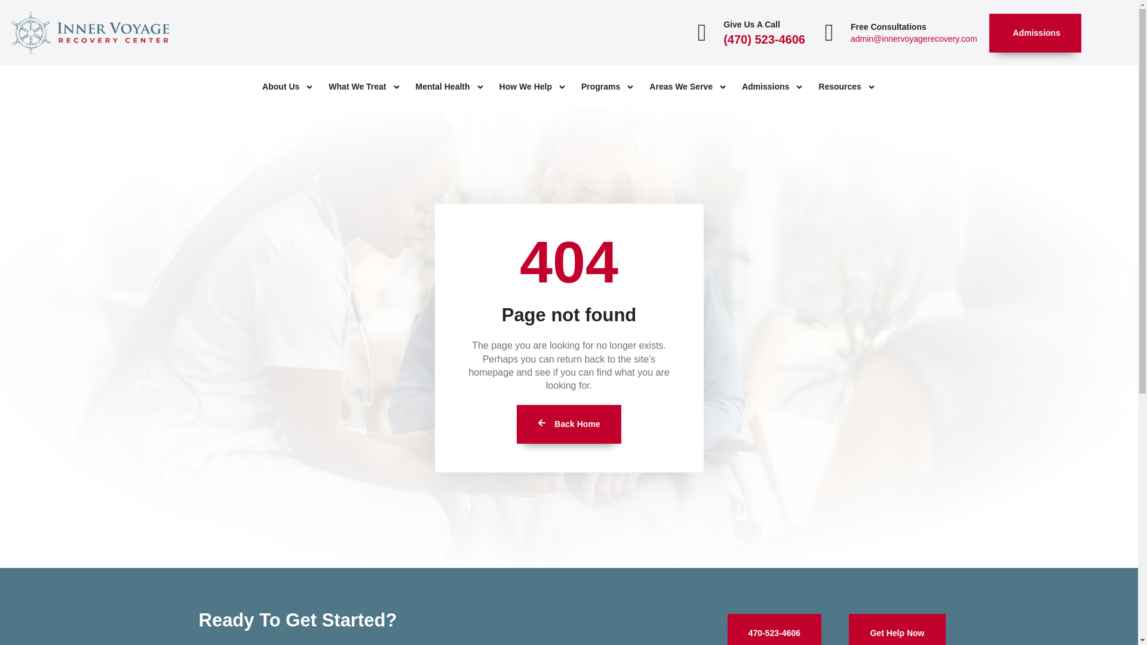 This screenshot has height=645, width=1147. What do you see at coordinates (449, 87) in the screenshot?
I see `Mental Health` at bounding box center [449, 87].